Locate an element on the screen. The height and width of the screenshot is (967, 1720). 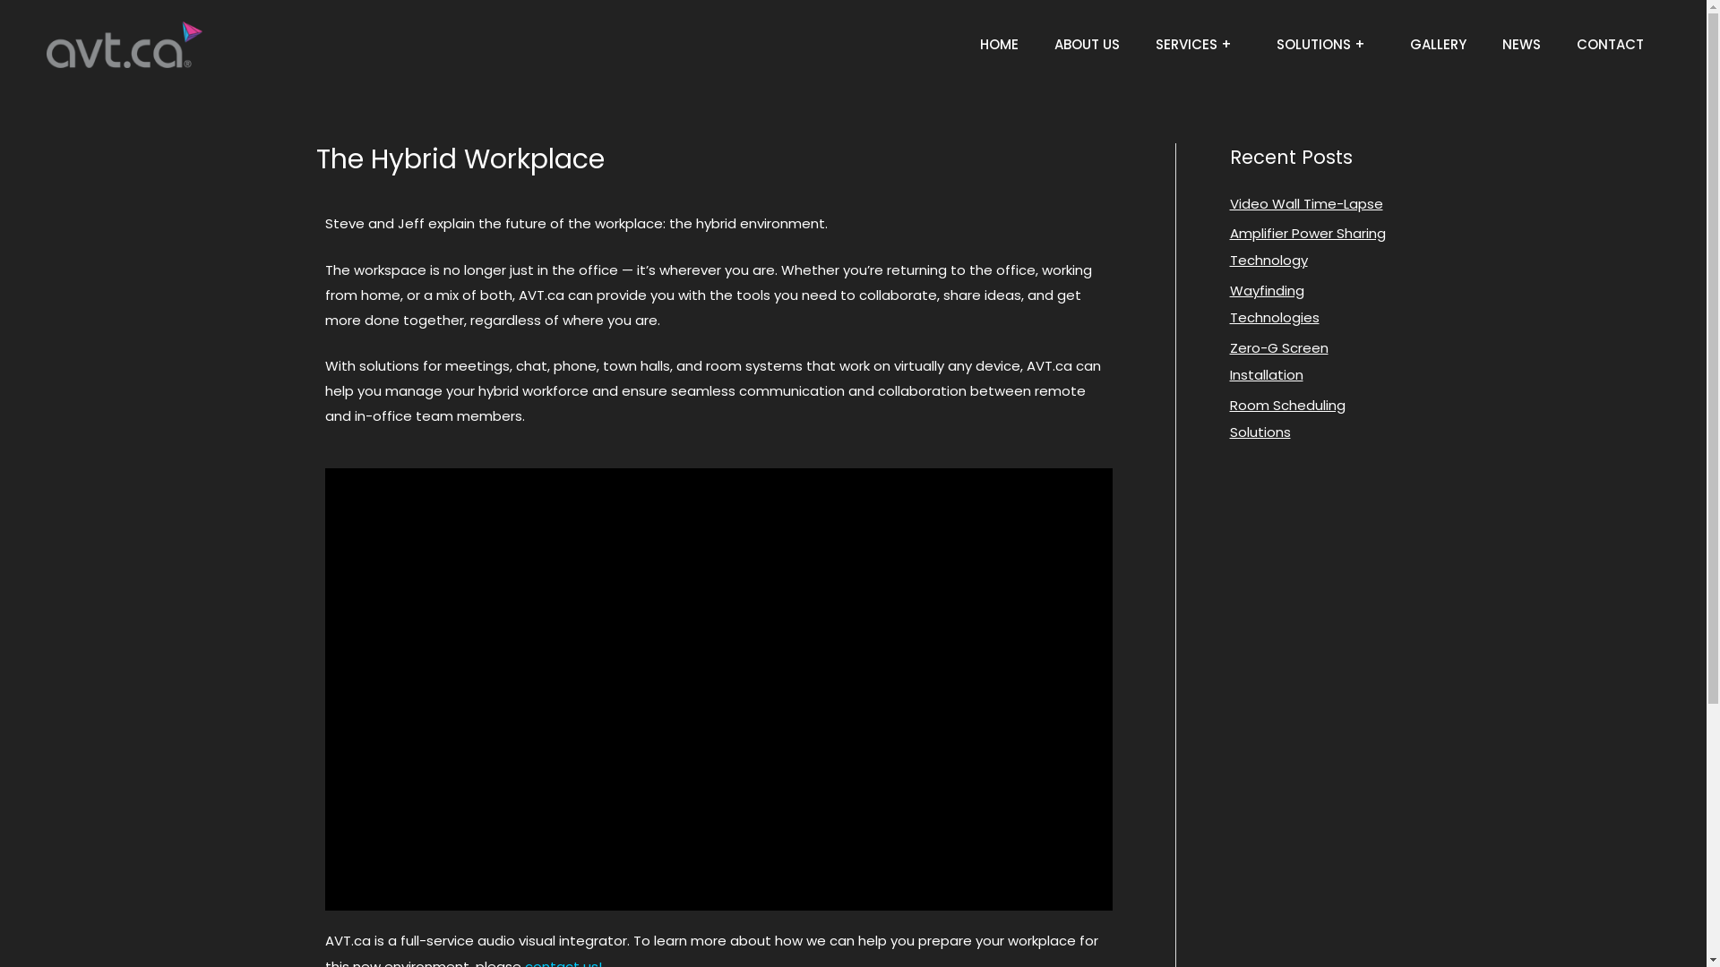
NEWS is located at coordinates (1521, 45).